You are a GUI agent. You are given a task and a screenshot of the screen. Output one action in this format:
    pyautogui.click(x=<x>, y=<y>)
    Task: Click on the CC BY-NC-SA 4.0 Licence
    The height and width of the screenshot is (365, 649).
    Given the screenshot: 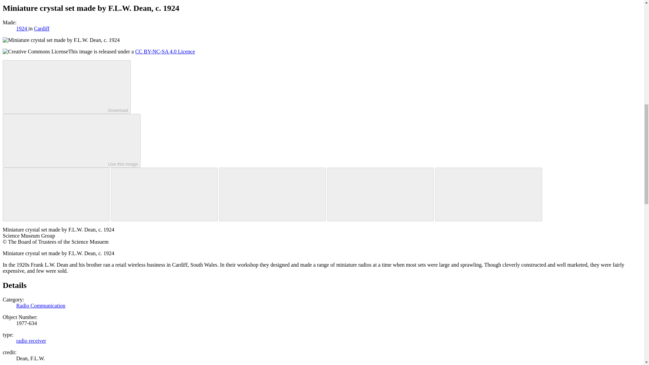 What is the action you would take?
    pyautogui.click(x=165, y=51)
    